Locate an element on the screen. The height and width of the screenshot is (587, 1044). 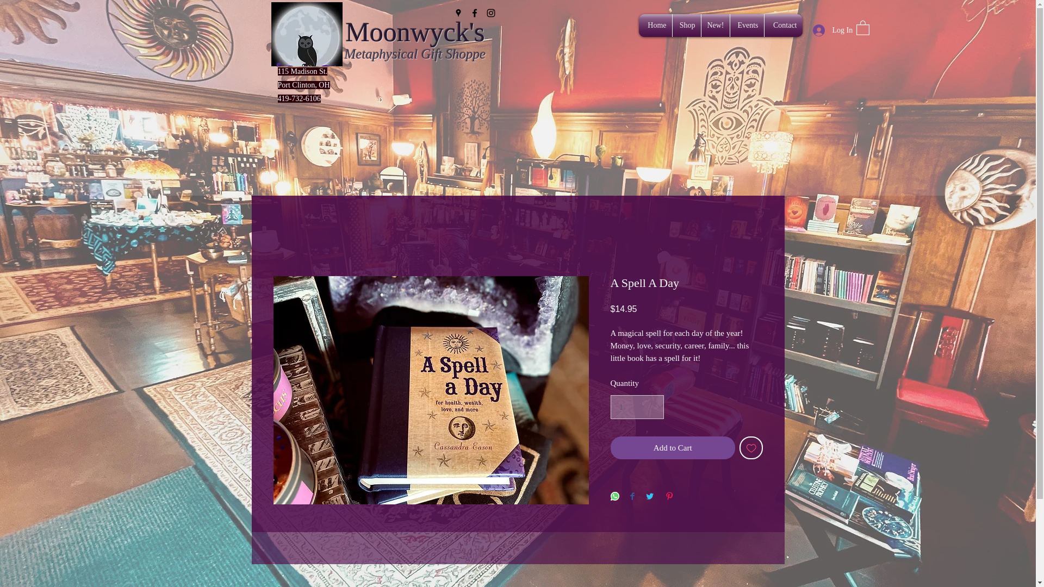
New! is located at coordinates (716, 25).